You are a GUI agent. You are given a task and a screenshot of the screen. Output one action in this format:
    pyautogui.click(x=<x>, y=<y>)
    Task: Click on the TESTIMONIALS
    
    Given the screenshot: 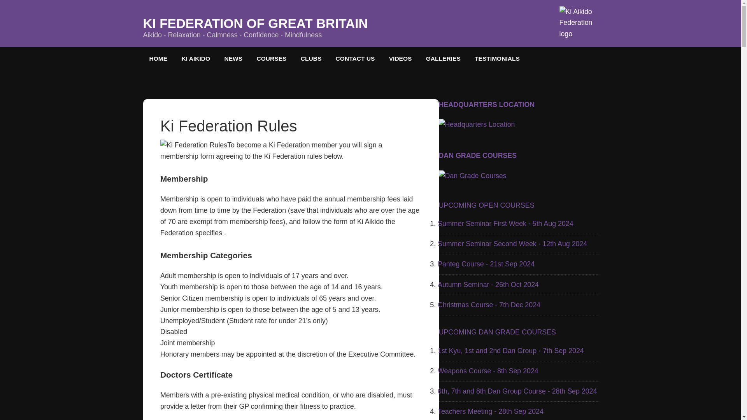 What is the action you would take?
    pyautogui.click(x=497, y=58)
    